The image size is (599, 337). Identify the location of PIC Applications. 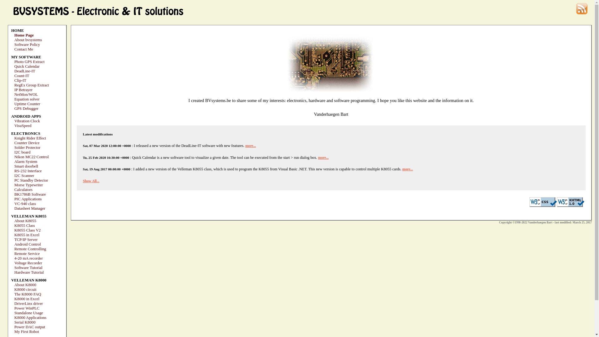
(28, 199).